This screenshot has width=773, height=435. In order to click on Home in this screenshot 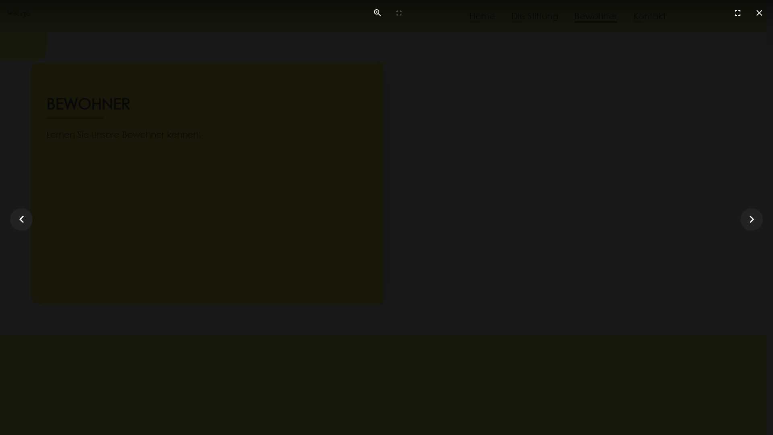, I will do `click(482, 17)`.